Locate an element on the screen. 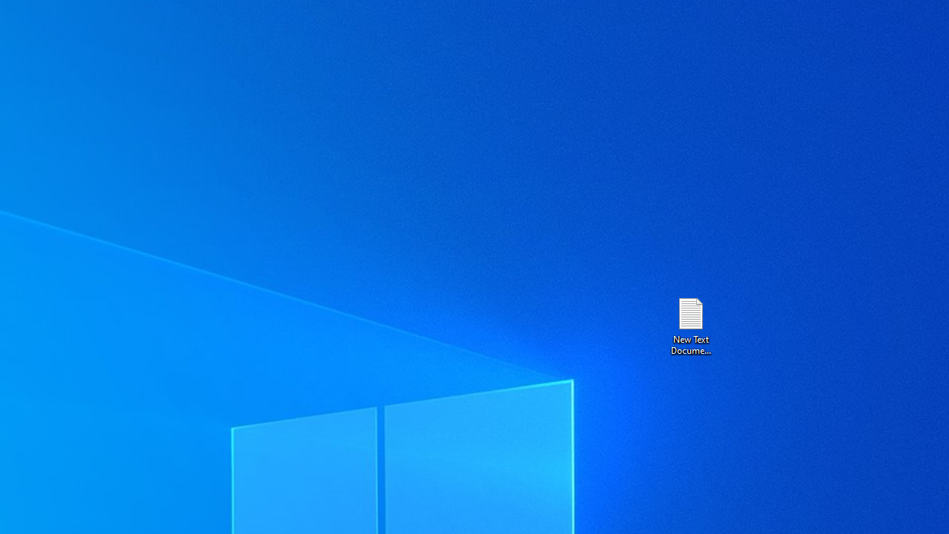 The height and width of the screenshot is (534, 949). New Text Document (2) is located at coordinates (690, 325).